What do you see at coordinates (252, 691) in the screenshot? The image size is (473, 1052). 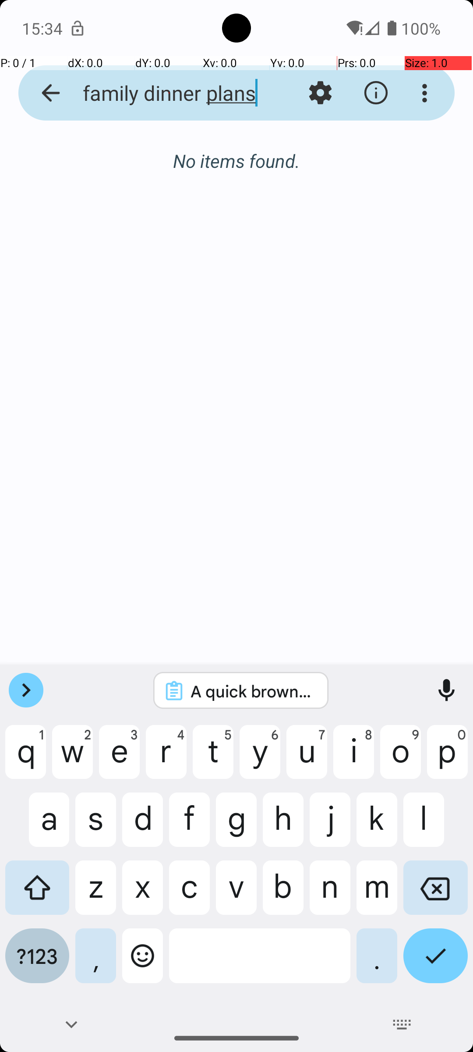 I see `A quick brown fox.` at bounding box center [252, 691].